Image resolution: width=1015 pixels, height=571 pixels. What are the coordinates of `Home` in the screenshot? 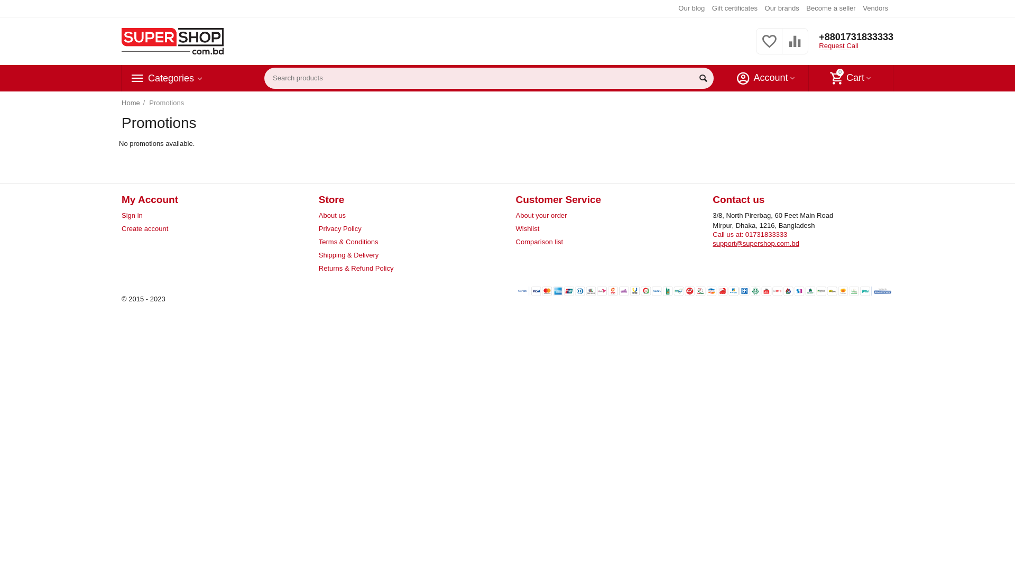 It's located at (131, 103).